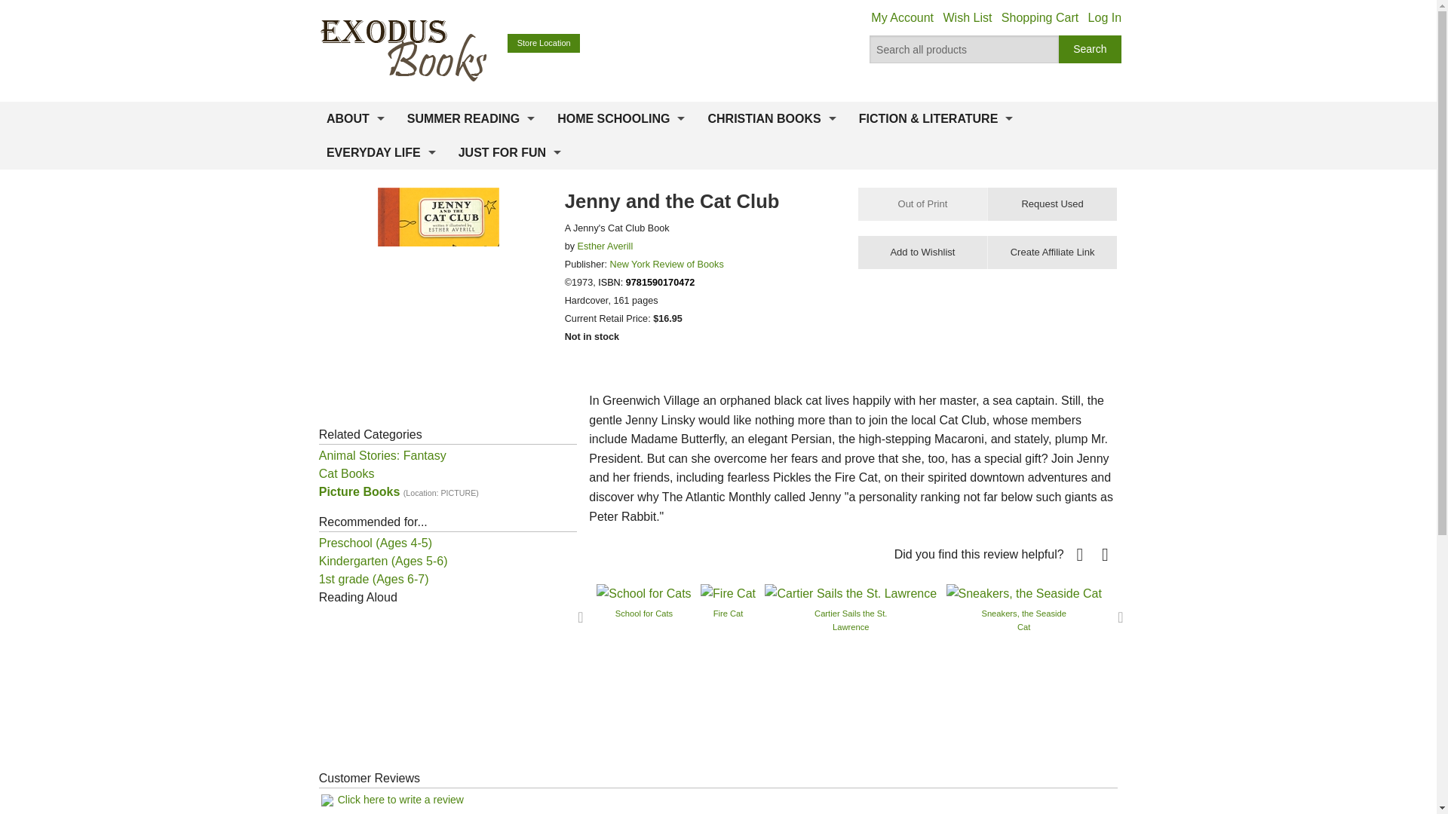 The image size is (1448, 814). I want to click on link to this item, so click(1051, 252).